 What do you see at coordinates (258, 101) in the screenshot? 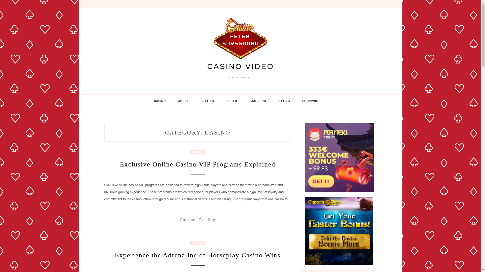
I see `GAMBLING` at bounding box center [258, 101].